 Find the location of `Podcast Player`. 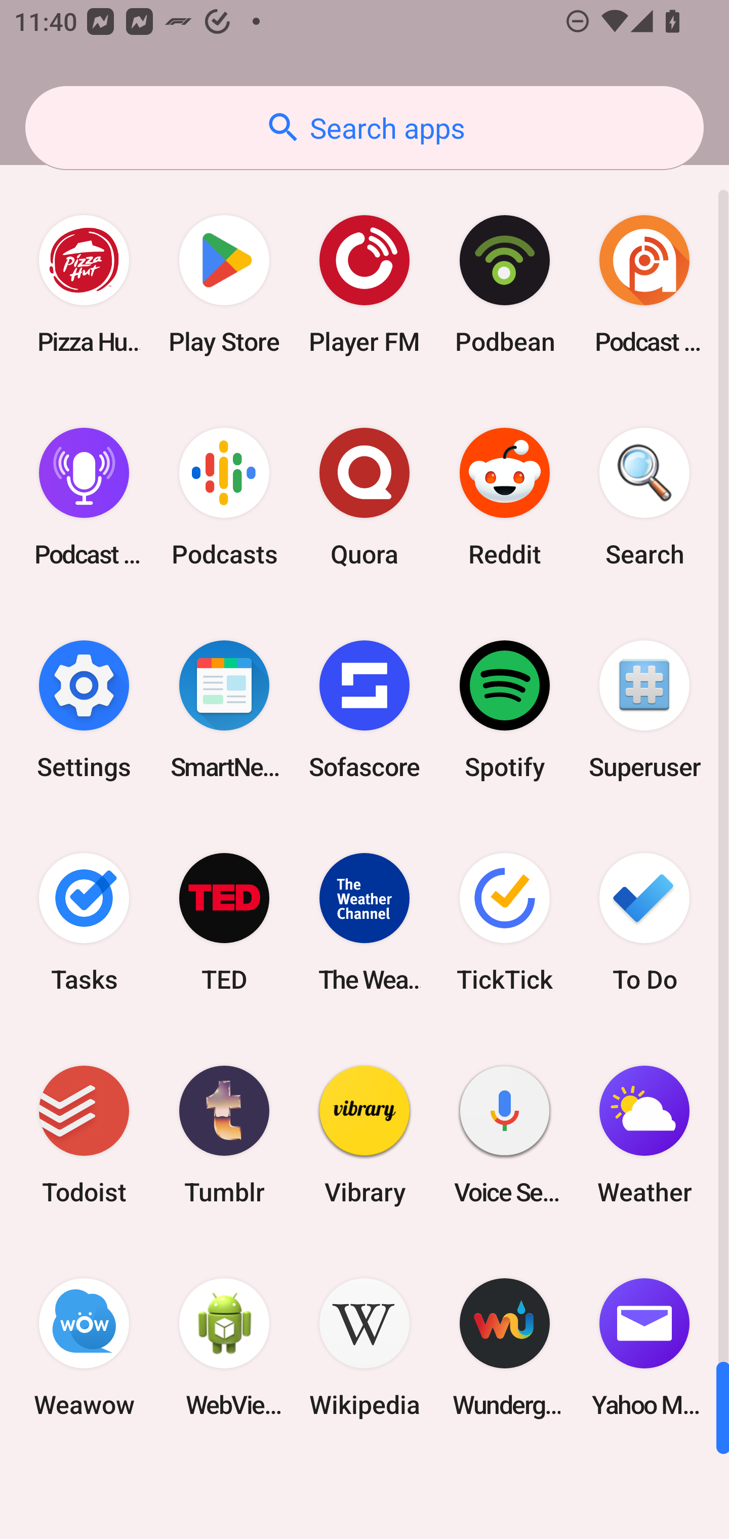

Podcast Player is located at coordinates (84, 497).